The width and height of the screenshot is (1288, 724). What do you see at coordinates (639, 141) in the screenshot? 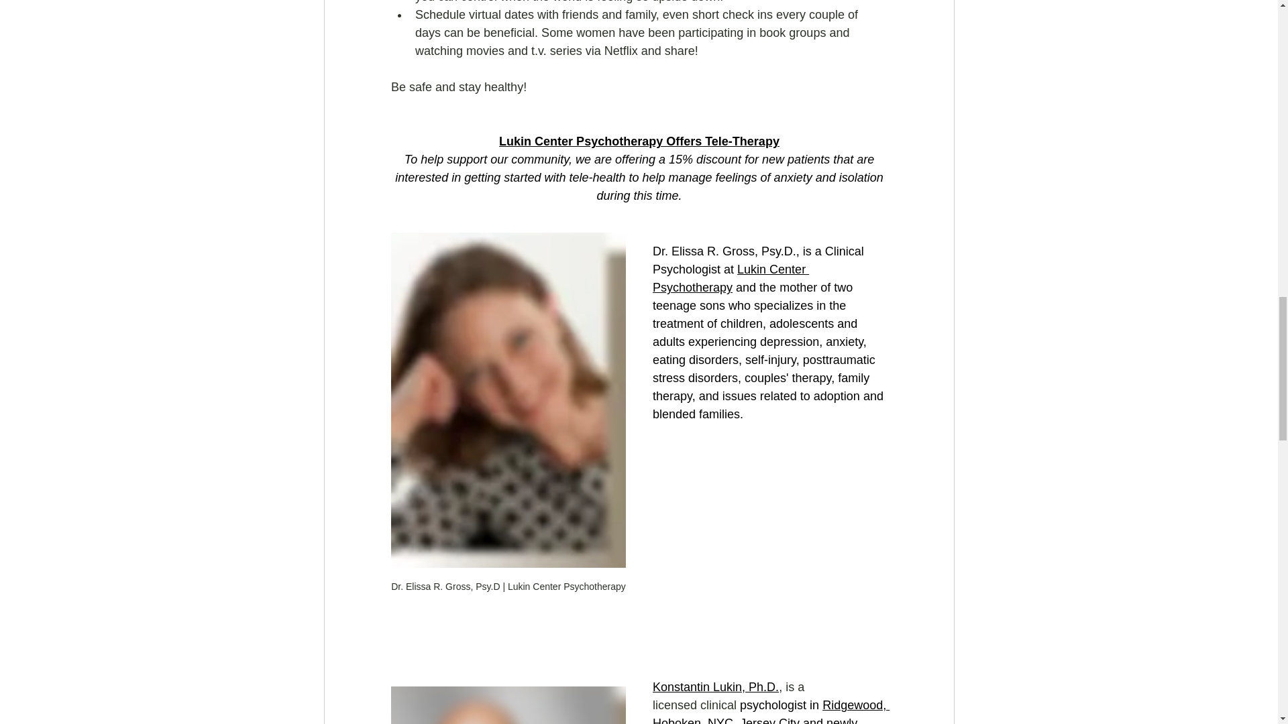
I see `Lukin Center Psychotherapy Offers Tele-Therapy` at bounding box center [639, 141].